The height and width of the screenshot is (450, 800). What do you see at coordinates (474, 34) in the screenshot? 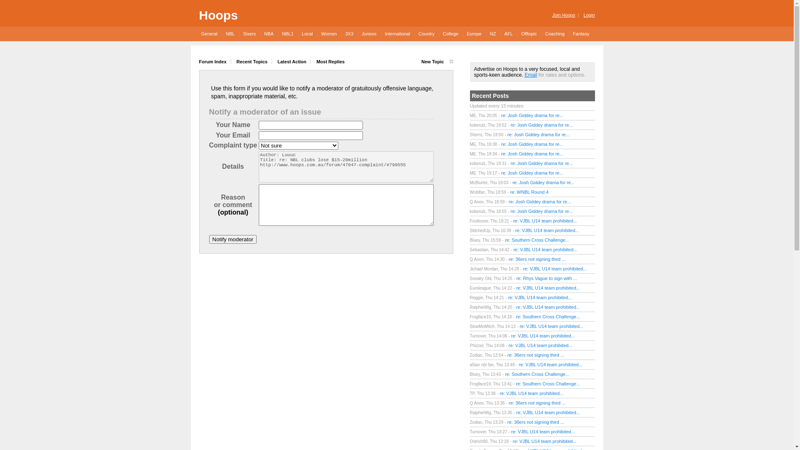
I see `Europe` at bounding box center [474, 34].